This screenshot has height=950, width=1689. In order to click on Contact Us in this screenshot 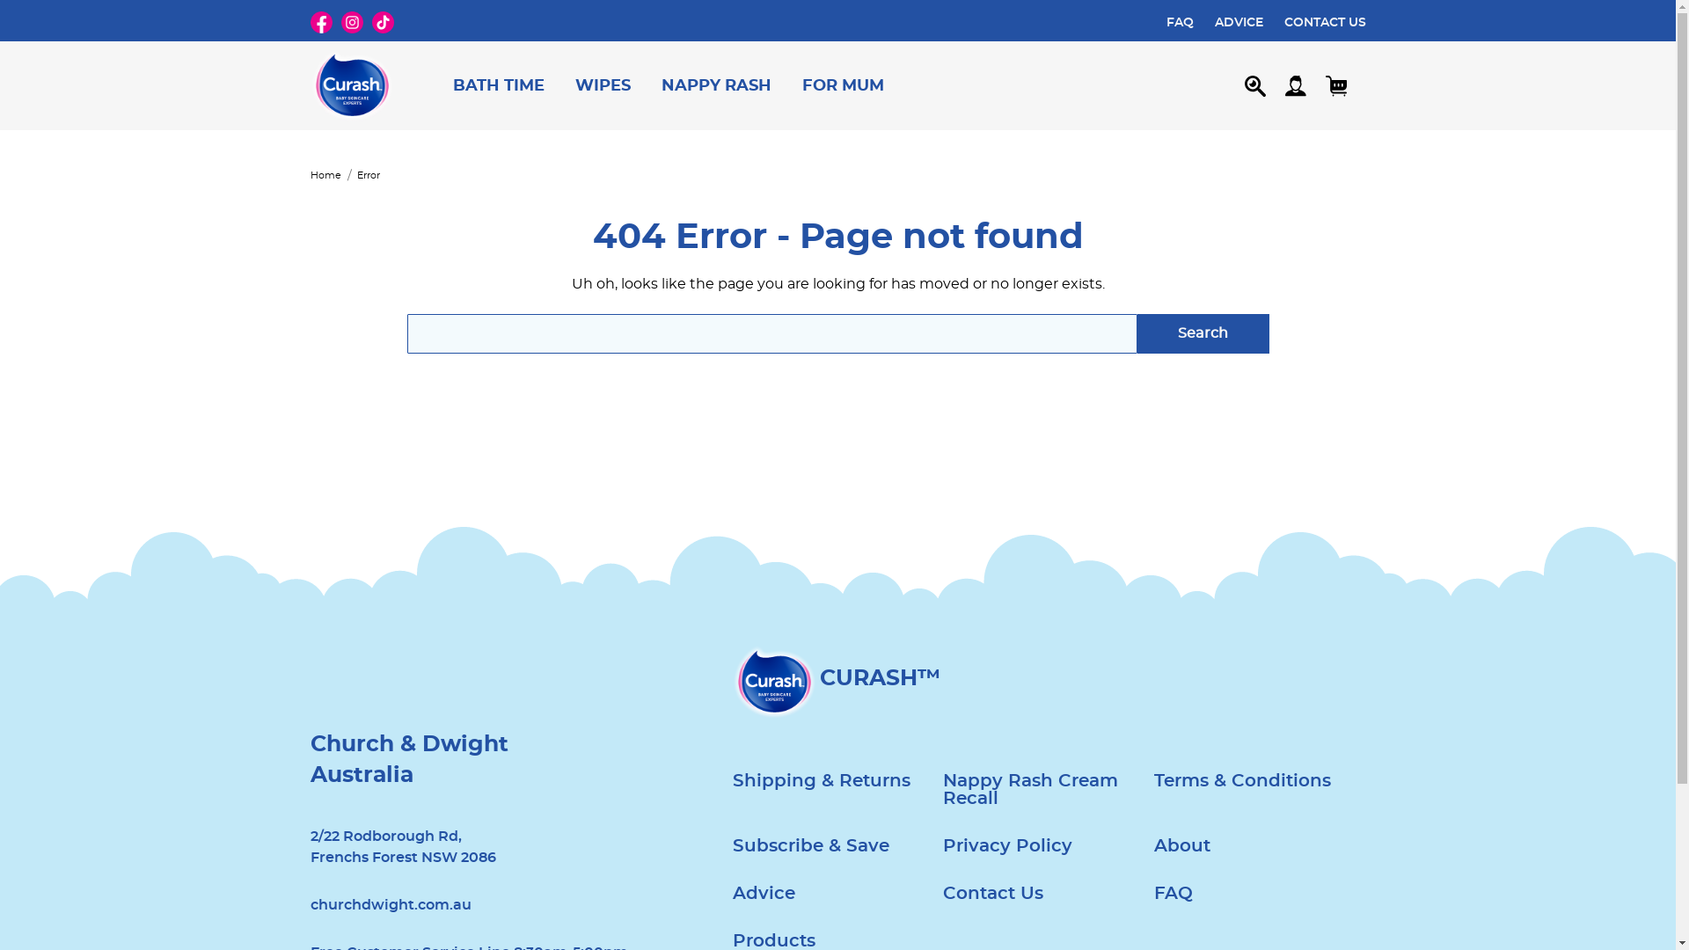, I will do `click(993, 894)`.